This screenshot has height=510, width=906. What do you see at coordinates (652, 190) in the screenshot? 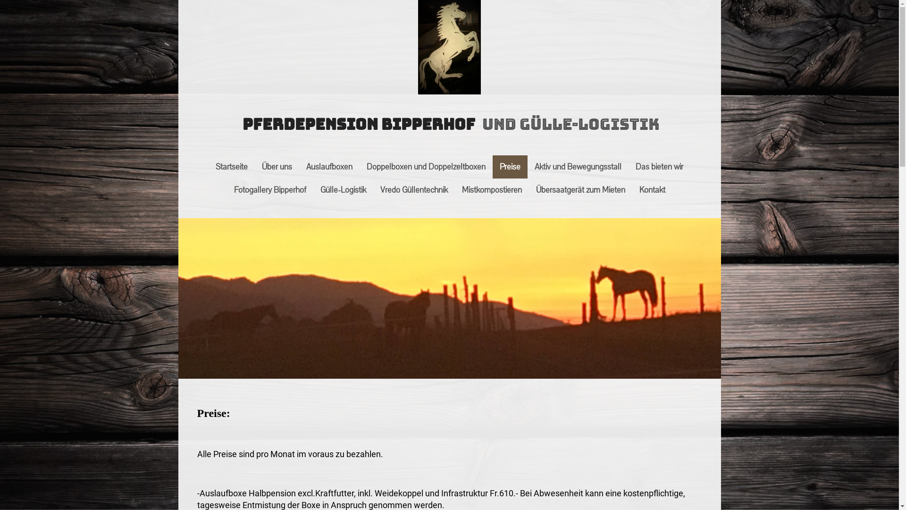
I see `Kontakt` at bounding box center [652, 190].